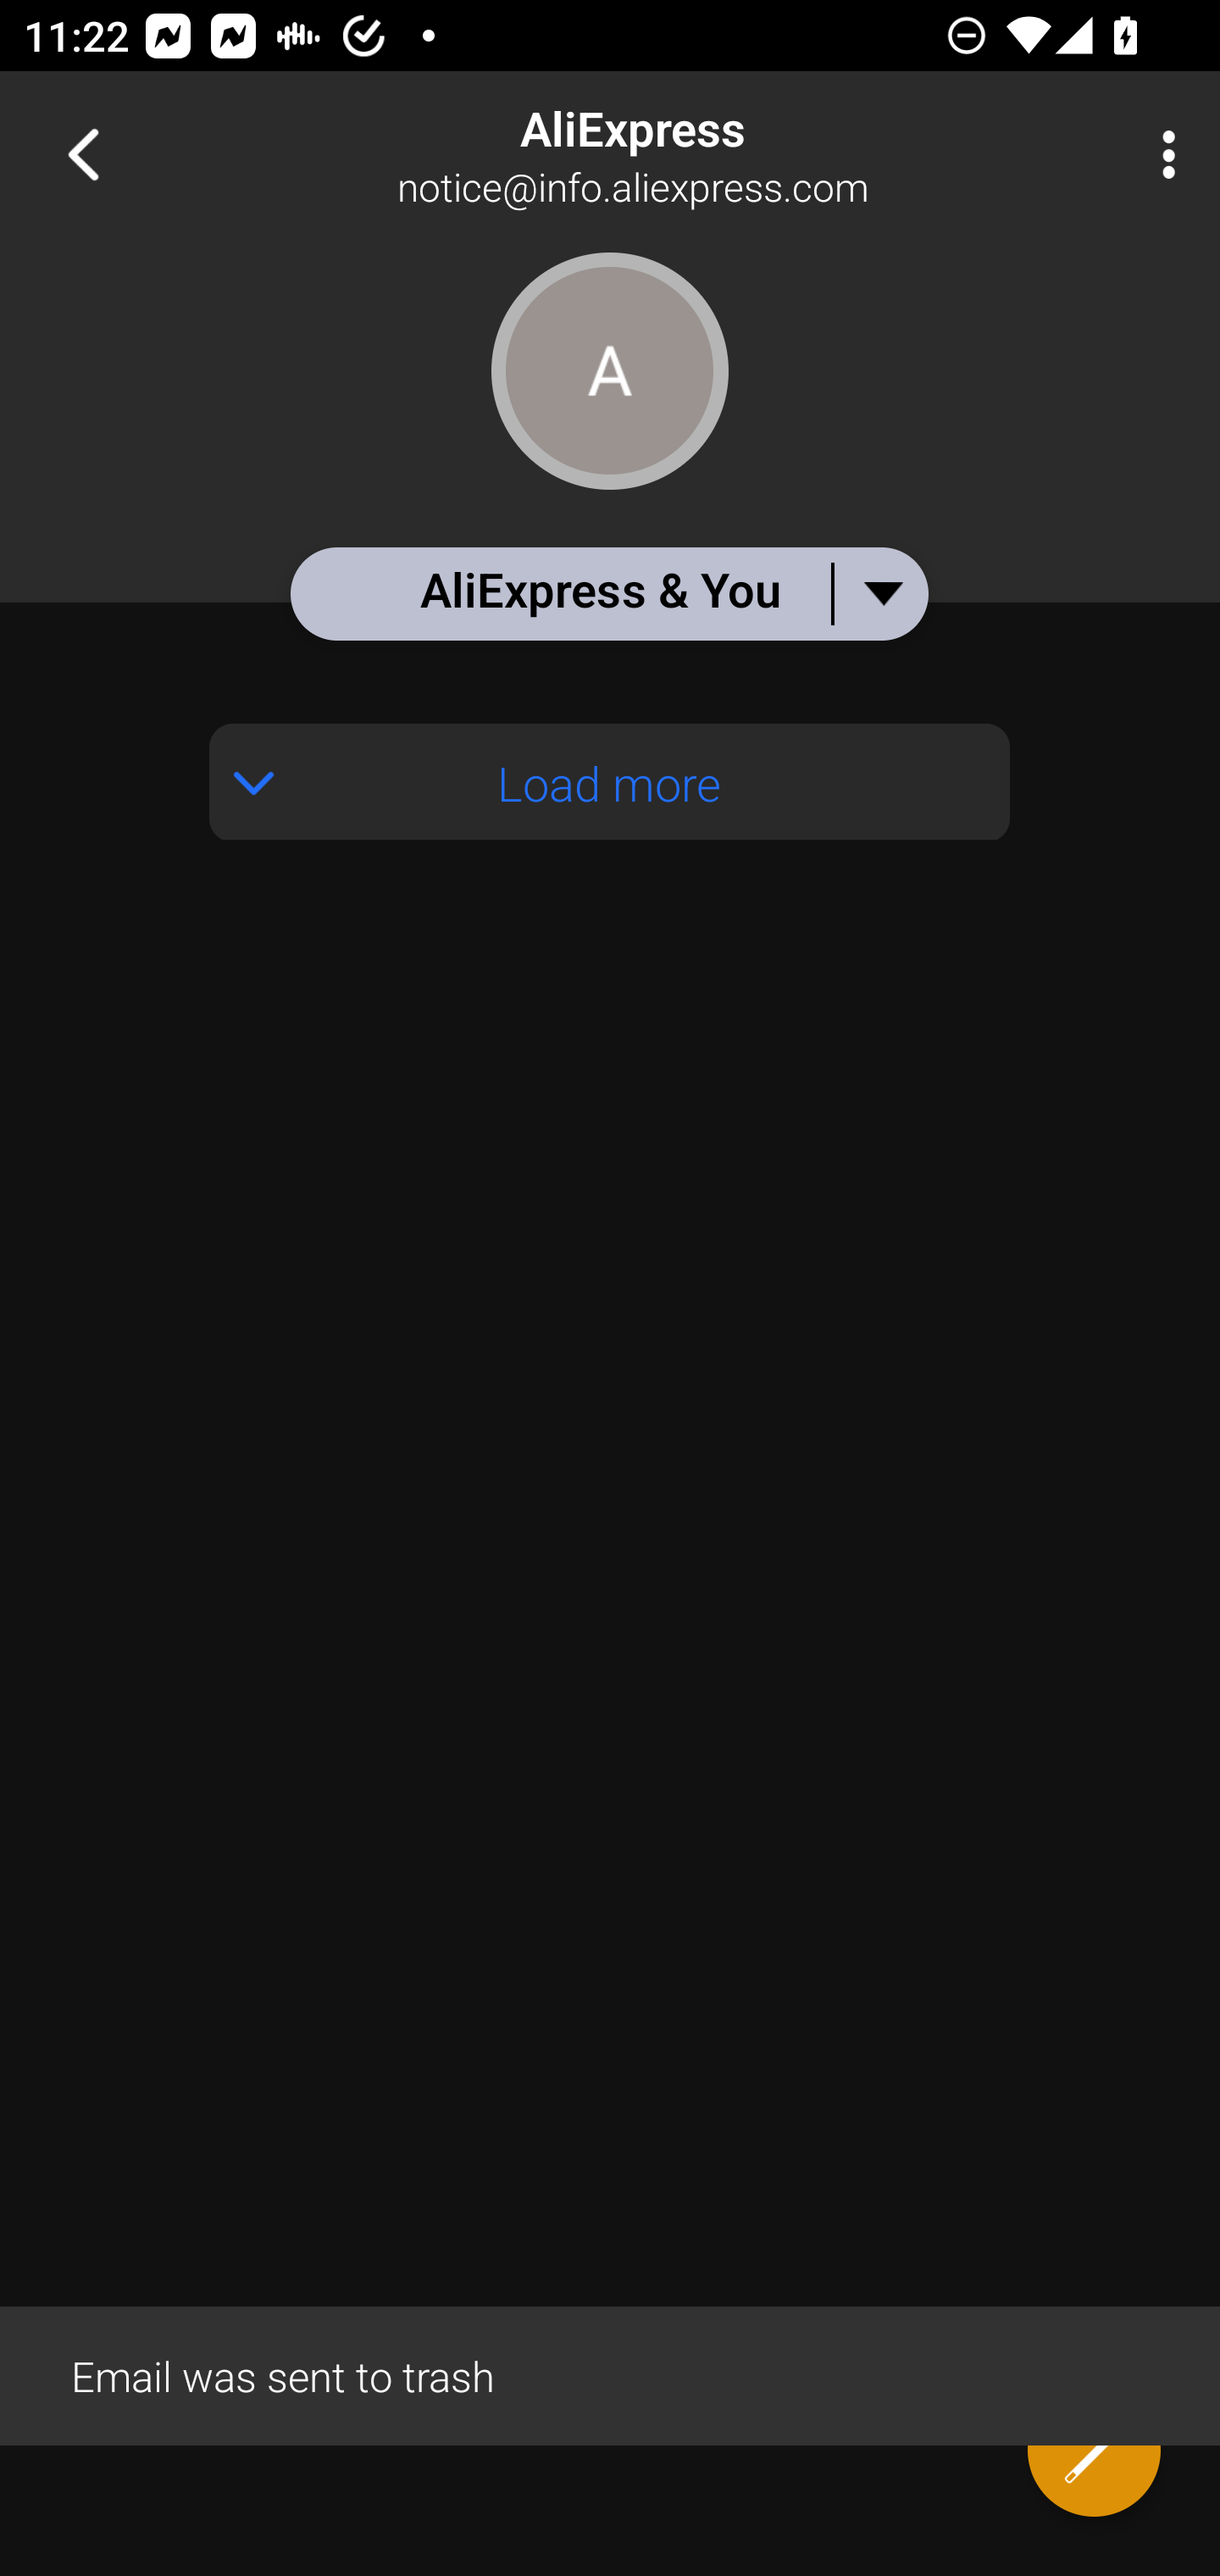 The width and height of the screenshot is (1220, 2576). What do you see at coordinates (608, 593) in the screenshot?
I see `AliExpress & You` at bounding box center [608, 593].